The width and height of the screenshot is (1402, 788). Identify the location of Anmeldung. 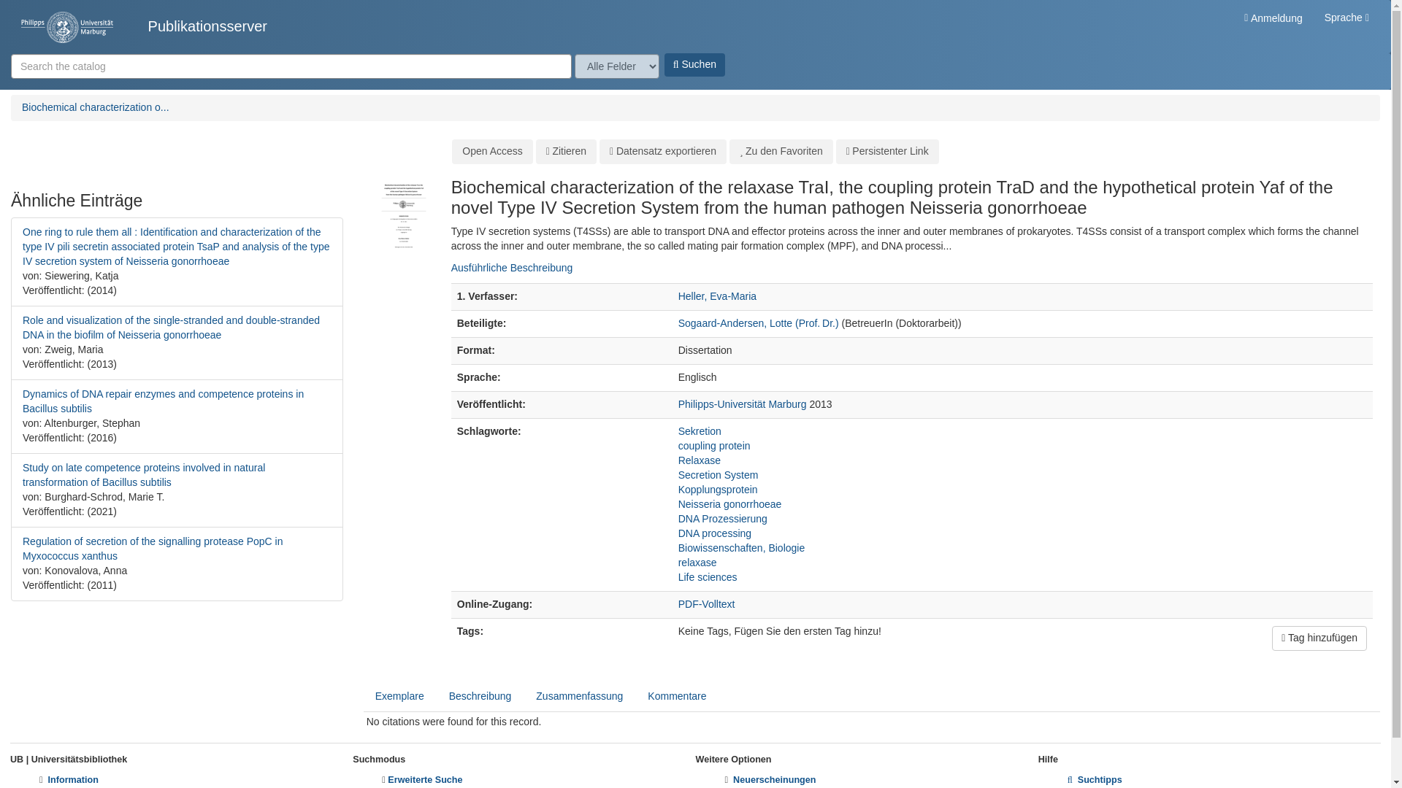
(1273, 18).